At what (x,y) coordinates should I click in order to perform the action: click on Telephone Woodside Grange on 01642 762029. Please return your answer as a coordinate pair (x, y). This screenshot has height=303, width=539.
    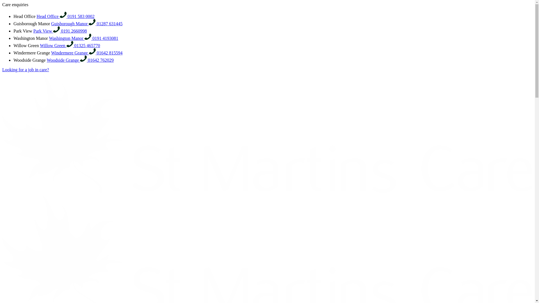
    Looking at the image, I should click on (67, 60).